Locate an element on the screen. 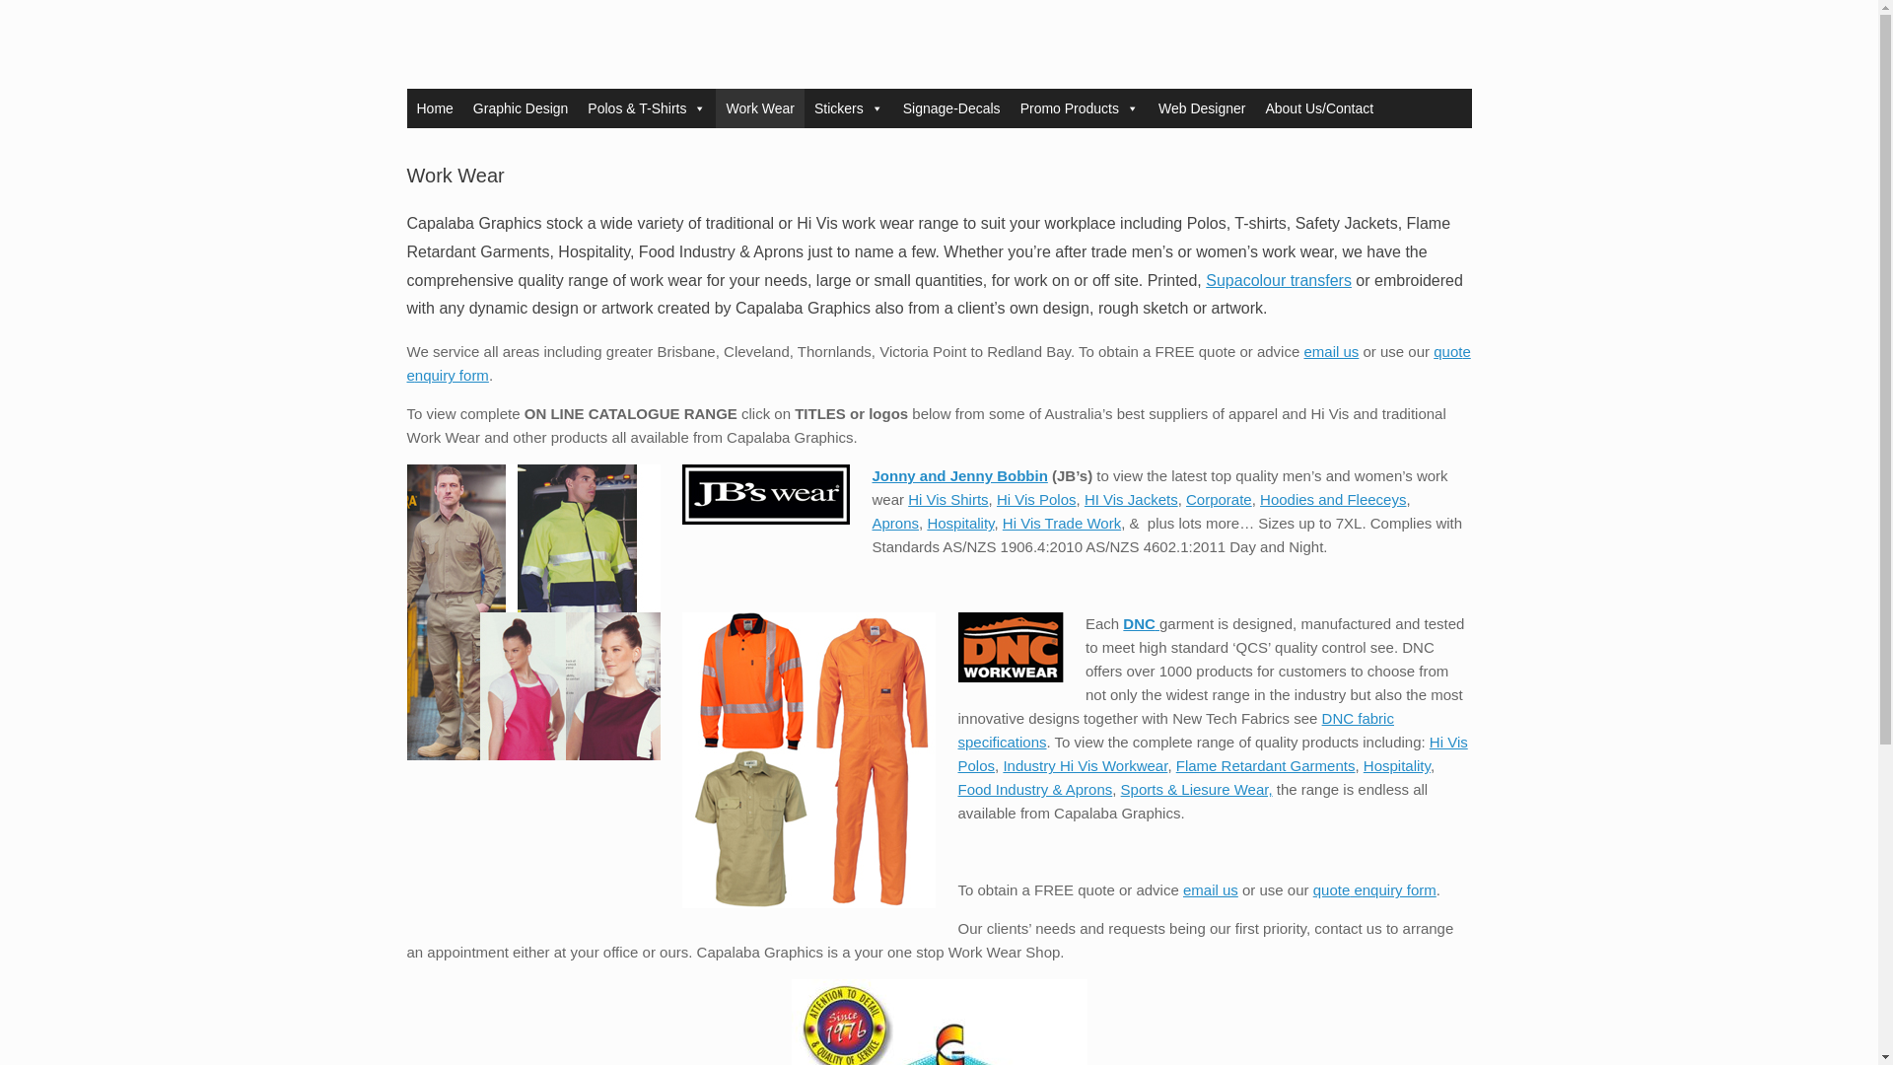 Image resolution: width=1893 pixels, height=1065 pixels. Hi Vis Trade Work is located at coordinates (1061, 523).